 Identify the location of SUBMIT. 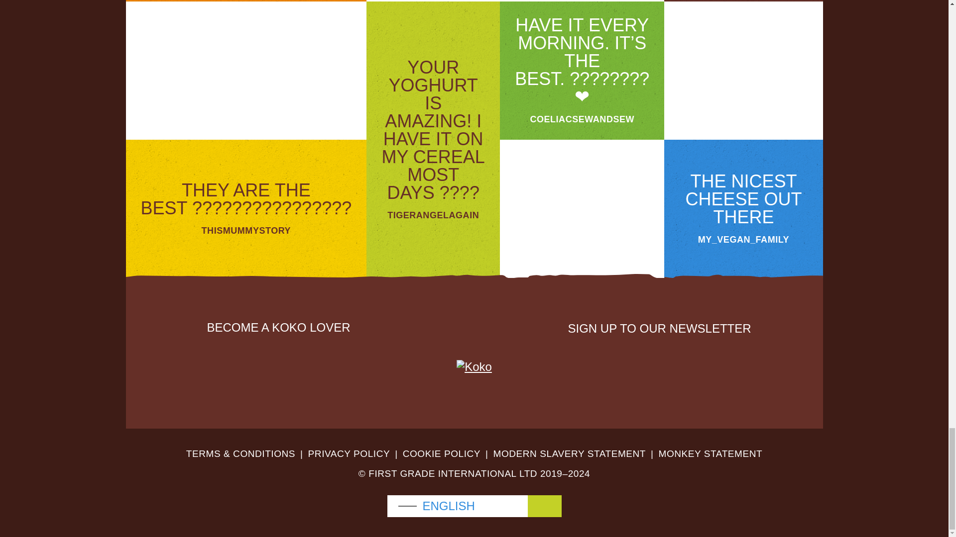
(735, 359).